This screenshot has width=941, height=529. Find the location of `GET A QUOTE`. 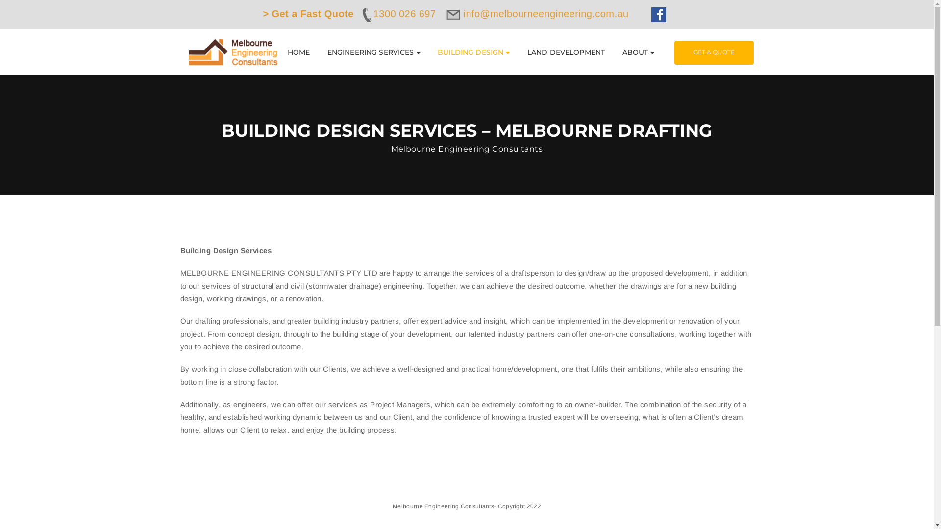

GET A QUOTE is located at coordinates (714, 52).